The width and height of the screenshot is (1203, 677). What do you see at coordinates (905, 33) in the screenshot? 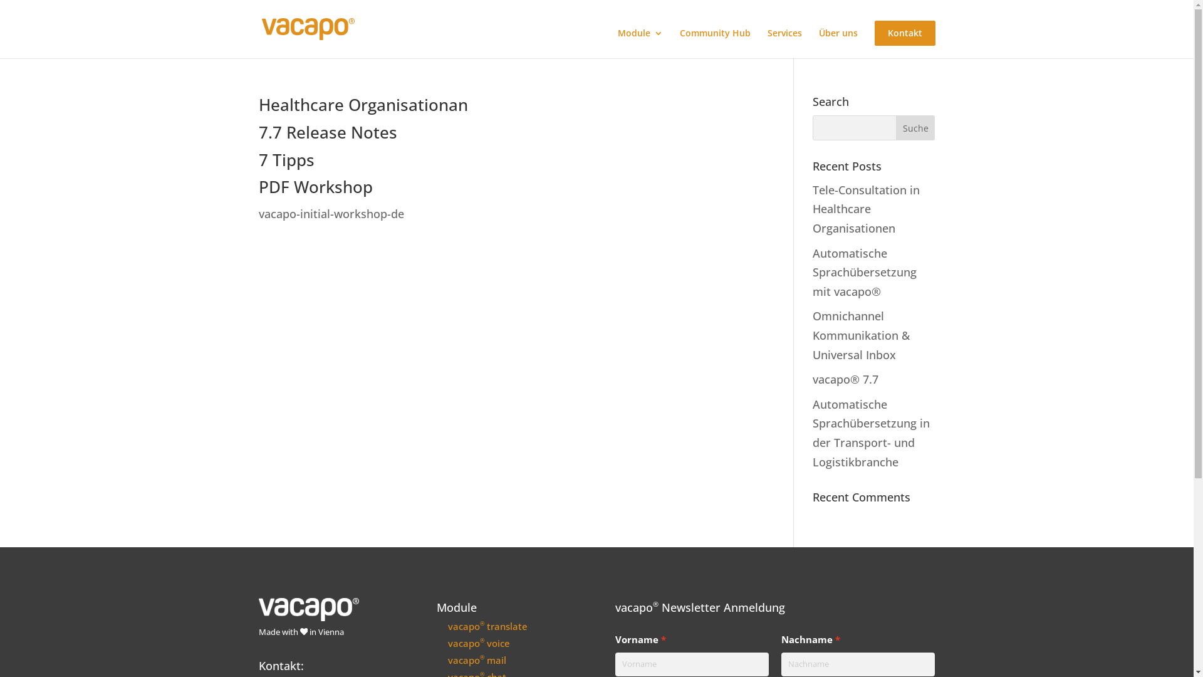
I see `Kontakt` at bounding box center [905, 33].